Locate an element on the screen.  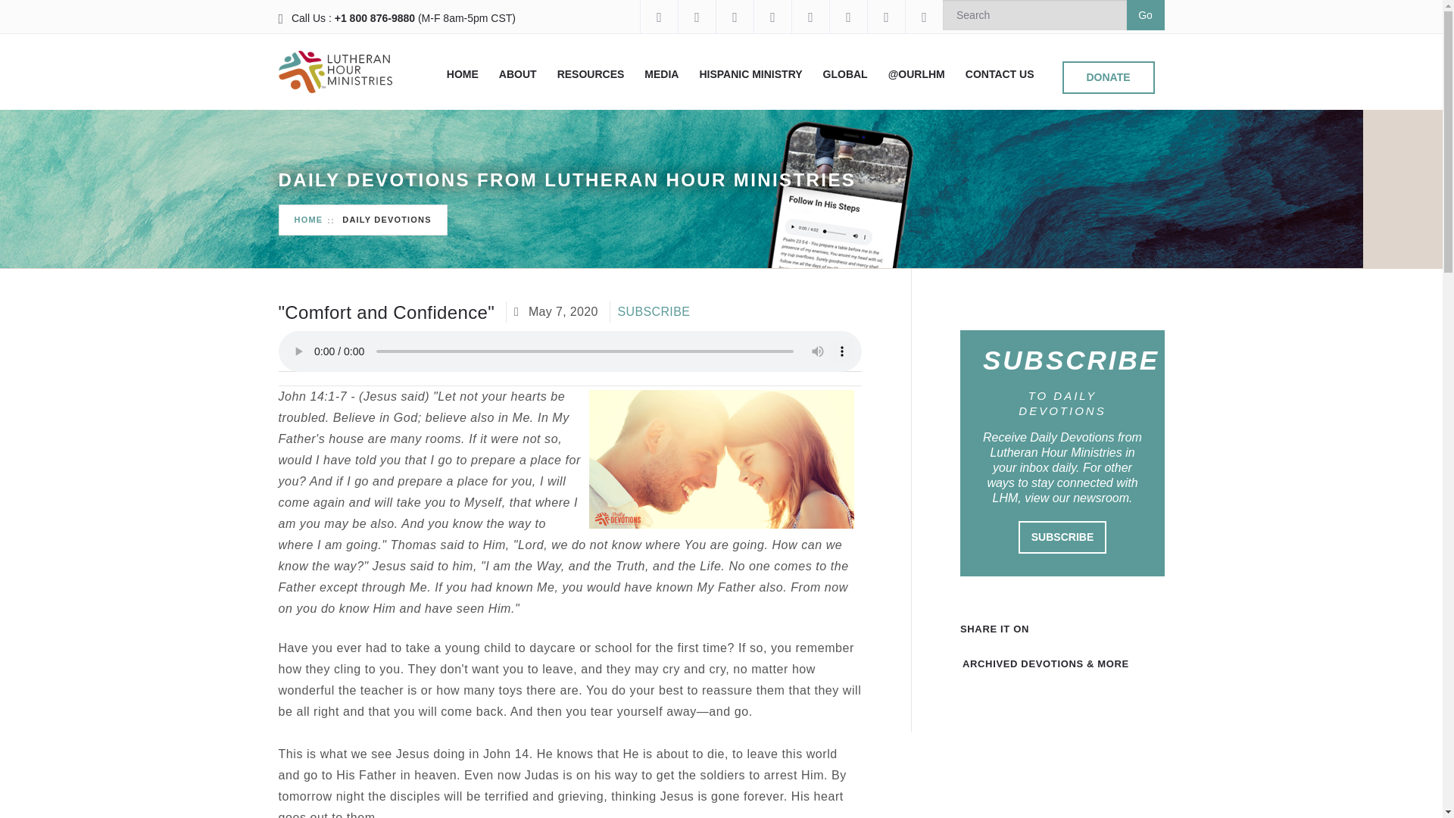
MEDIA is located at coordinates (661, 74).